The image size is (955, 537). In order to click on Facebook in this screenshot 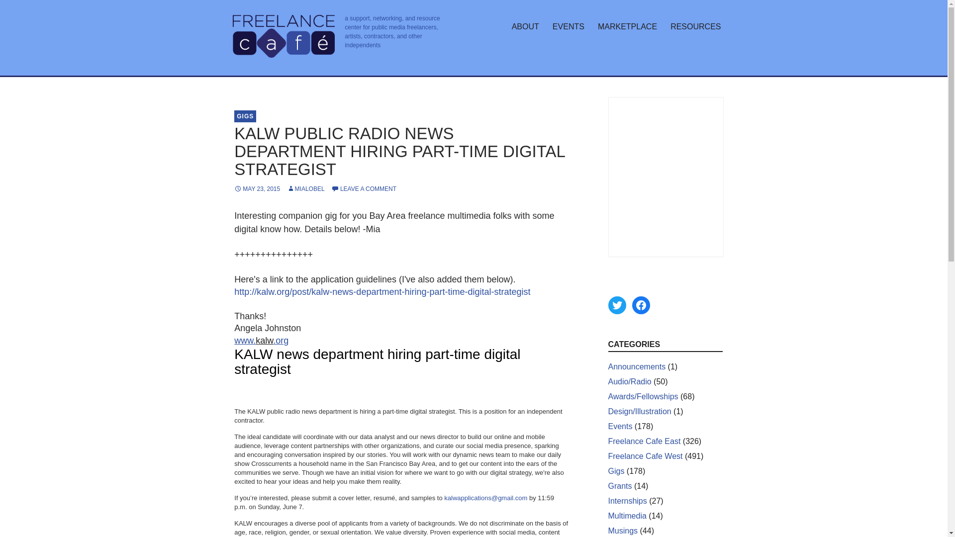, I will do `click(640, 305)`.